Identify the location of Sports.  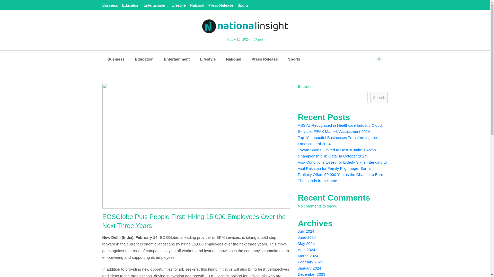
(294, 59).